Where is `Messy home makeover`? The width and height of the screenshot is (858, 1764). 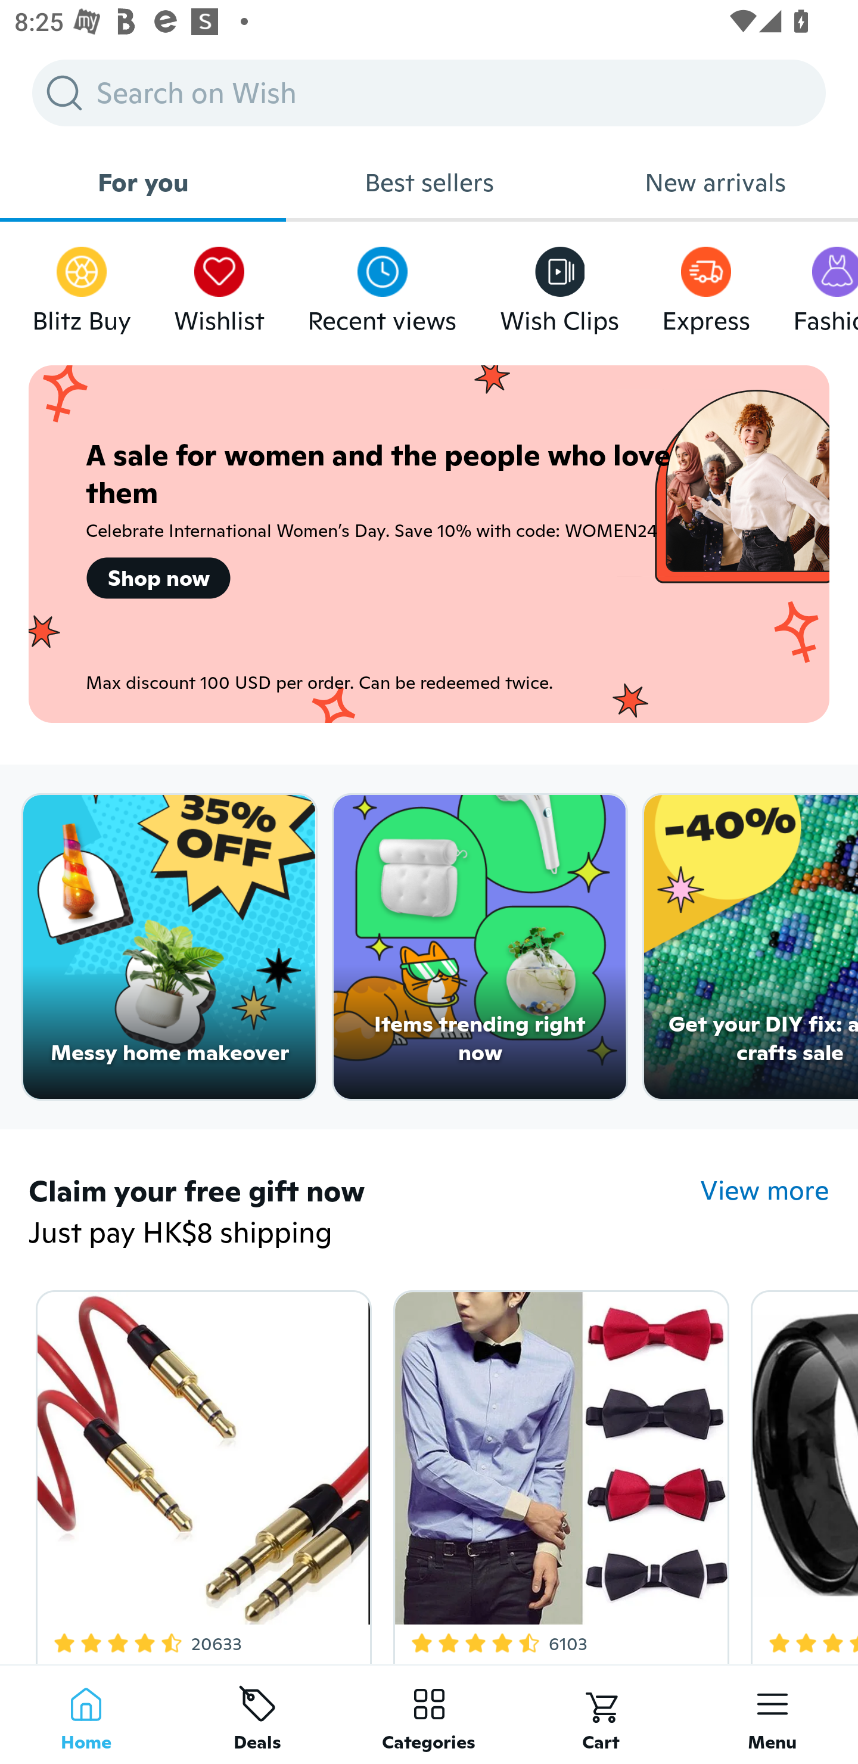
Messy home makeover is located at coordinates (169, 947).